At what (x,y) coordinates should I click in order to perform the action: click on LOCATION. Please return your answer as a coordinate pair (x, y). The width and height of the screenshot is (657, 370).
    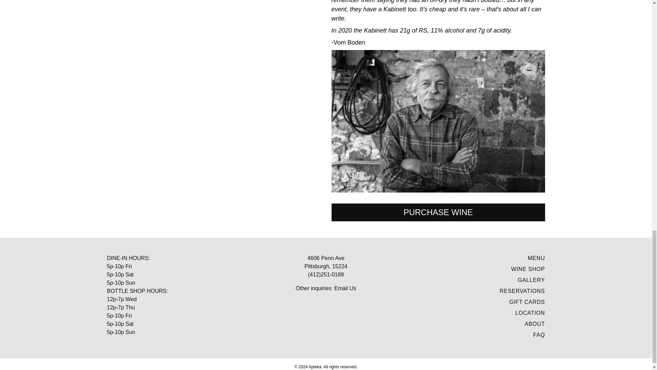
    Looking at the image, I should click on (530, 313).